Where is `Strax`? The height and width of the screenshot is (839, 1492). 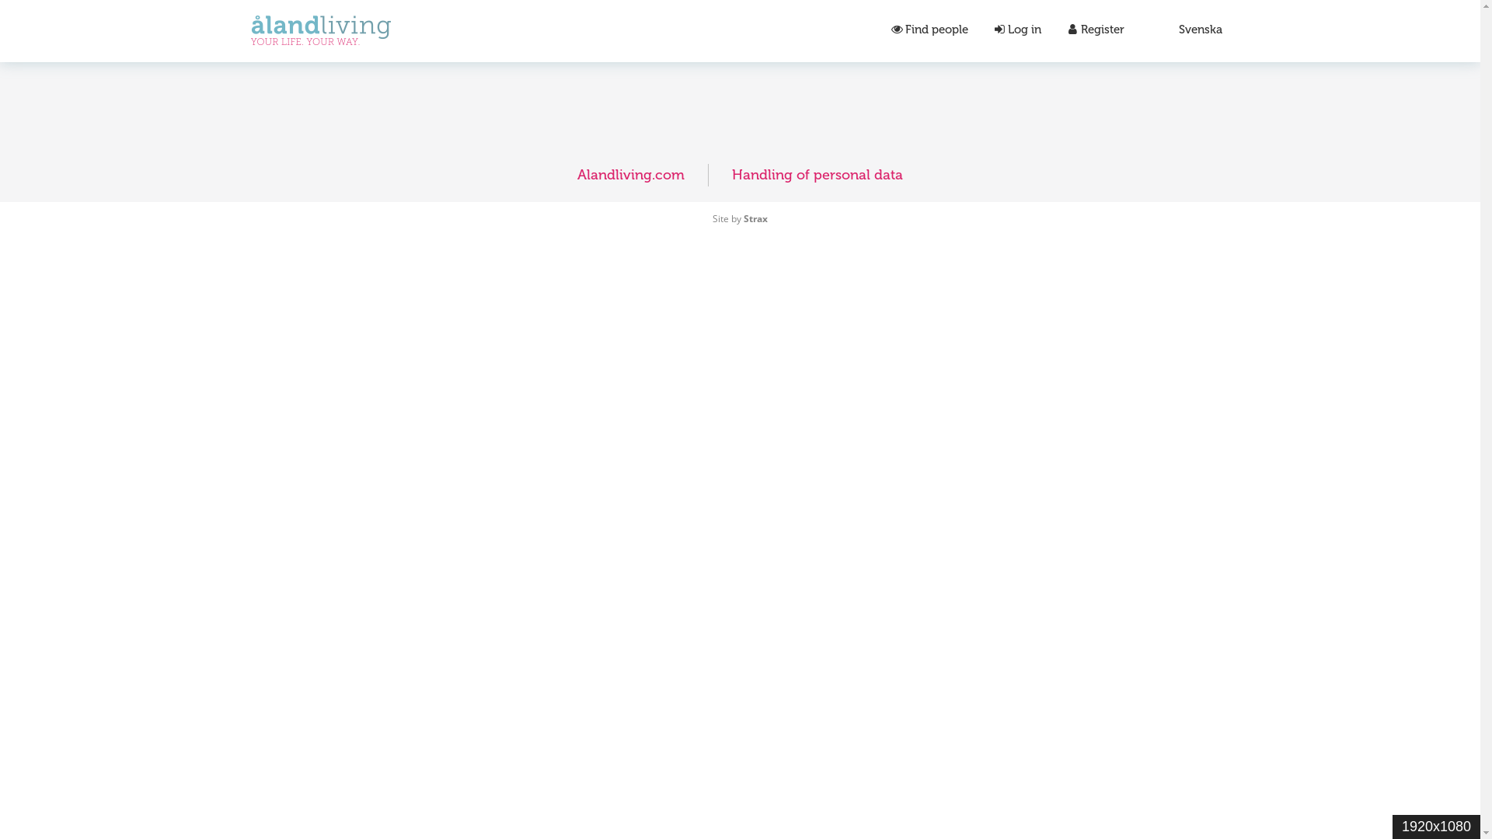 Strax is located at coordinates (755, 219).